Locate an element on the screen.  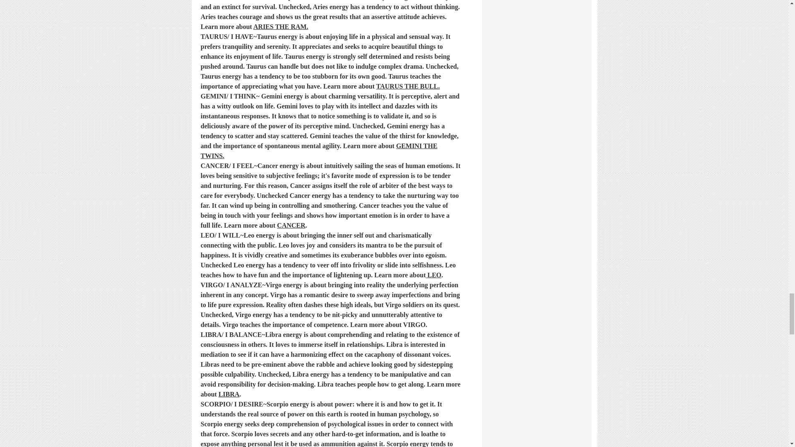
ARIES THE RAM. is located at coordinates (281, 27).